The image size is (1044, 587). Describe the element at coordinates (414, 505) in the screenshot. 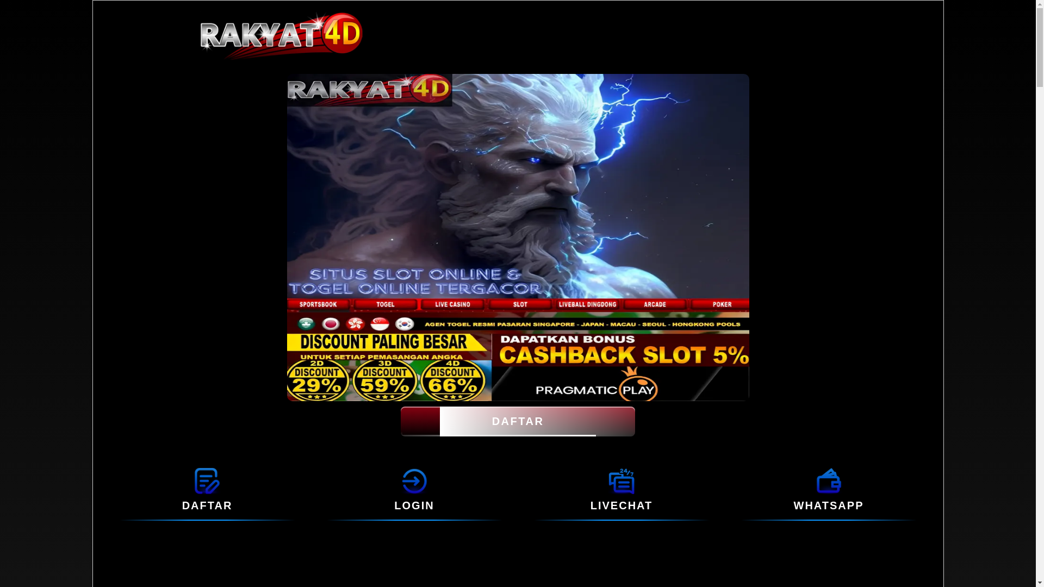

I see `LOGIN` at that location.